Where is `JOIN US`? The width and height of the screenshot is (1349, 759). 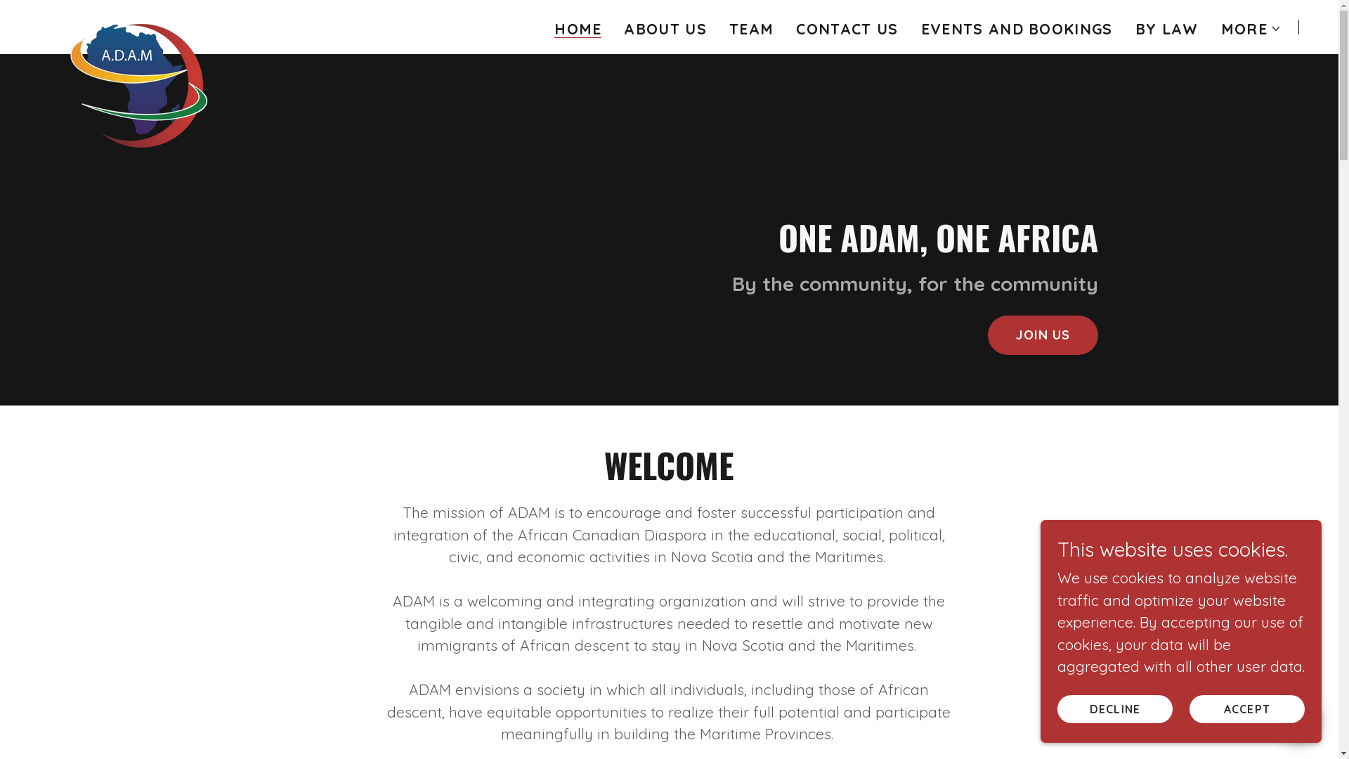 JOIN US is located at coordinates (1043, 335).